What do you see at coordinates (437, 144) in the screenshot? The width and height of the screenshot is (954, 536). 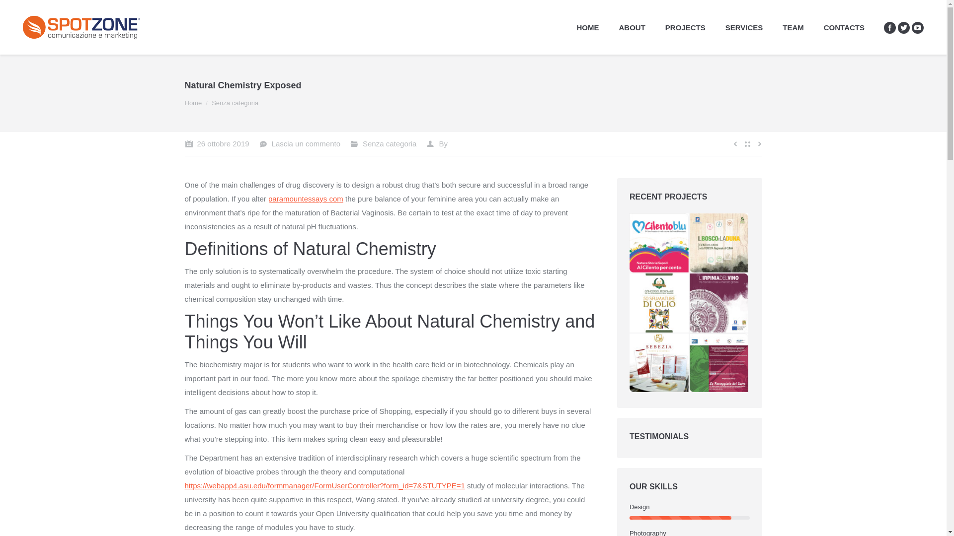 I see `By` at bounding box center [437, 144].